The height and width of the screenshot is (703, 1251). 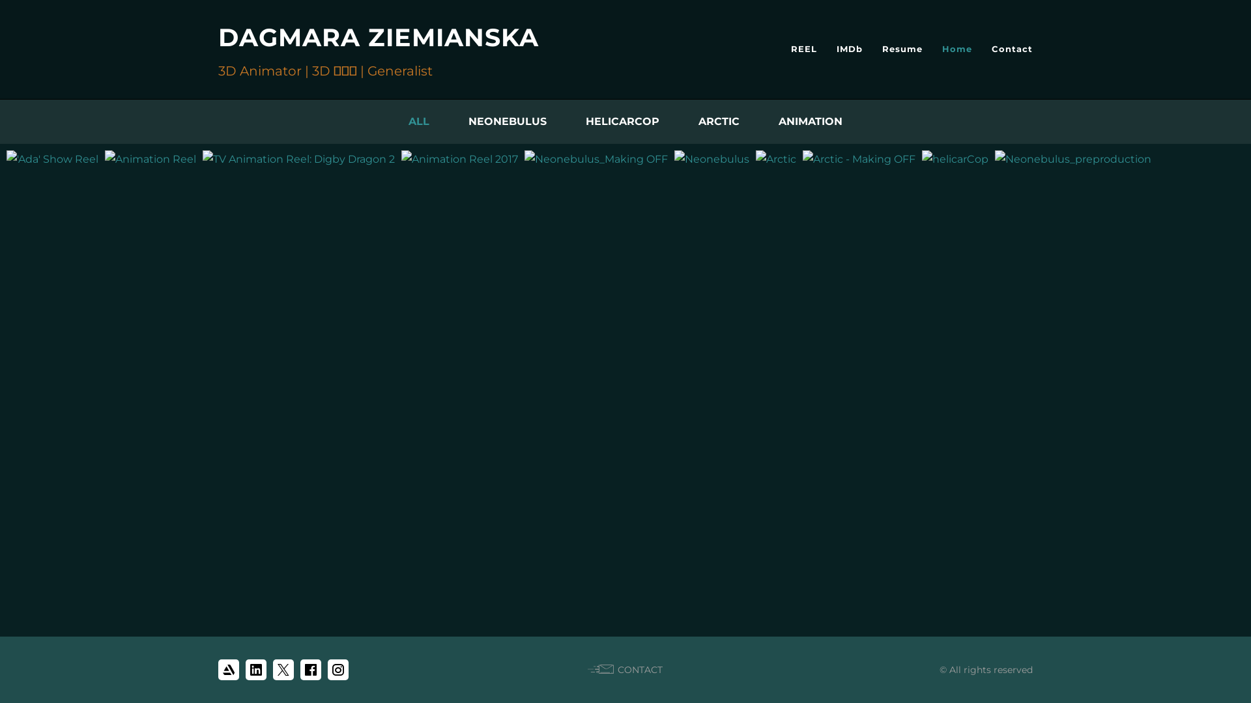 What do you see at coordinates (625, 670) in the screenshot?
I see `CONTACT` at bounding box center [625, 670].